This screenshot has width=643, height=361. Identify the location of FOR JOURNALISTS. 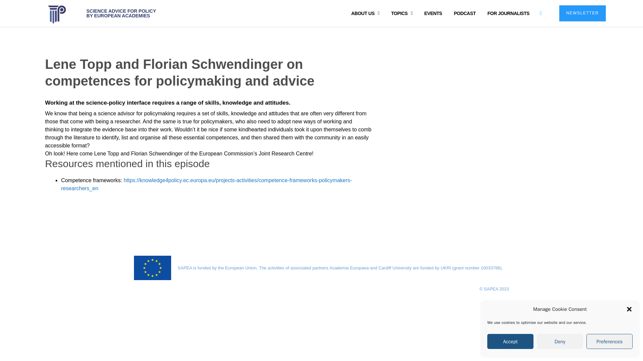
(508, 13).